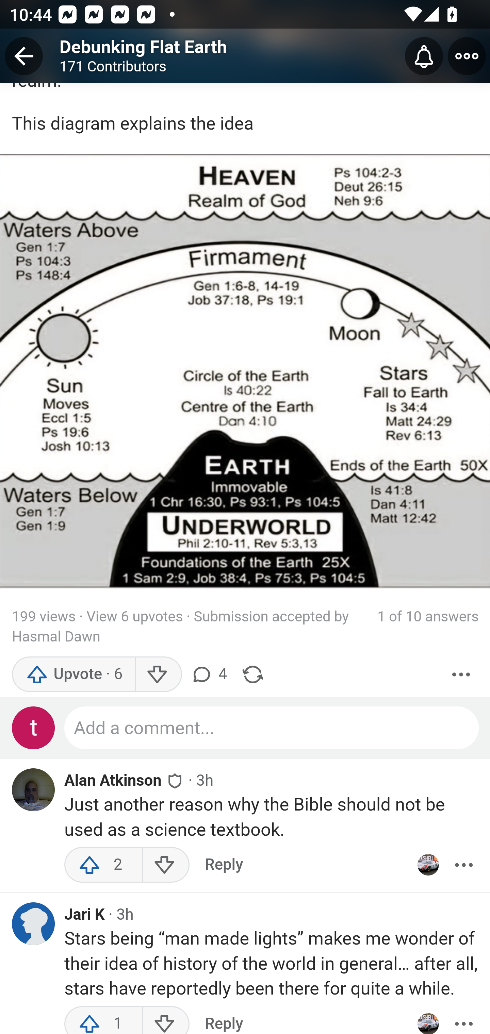  I want to click on 3h 3 h, so click(205, 781).